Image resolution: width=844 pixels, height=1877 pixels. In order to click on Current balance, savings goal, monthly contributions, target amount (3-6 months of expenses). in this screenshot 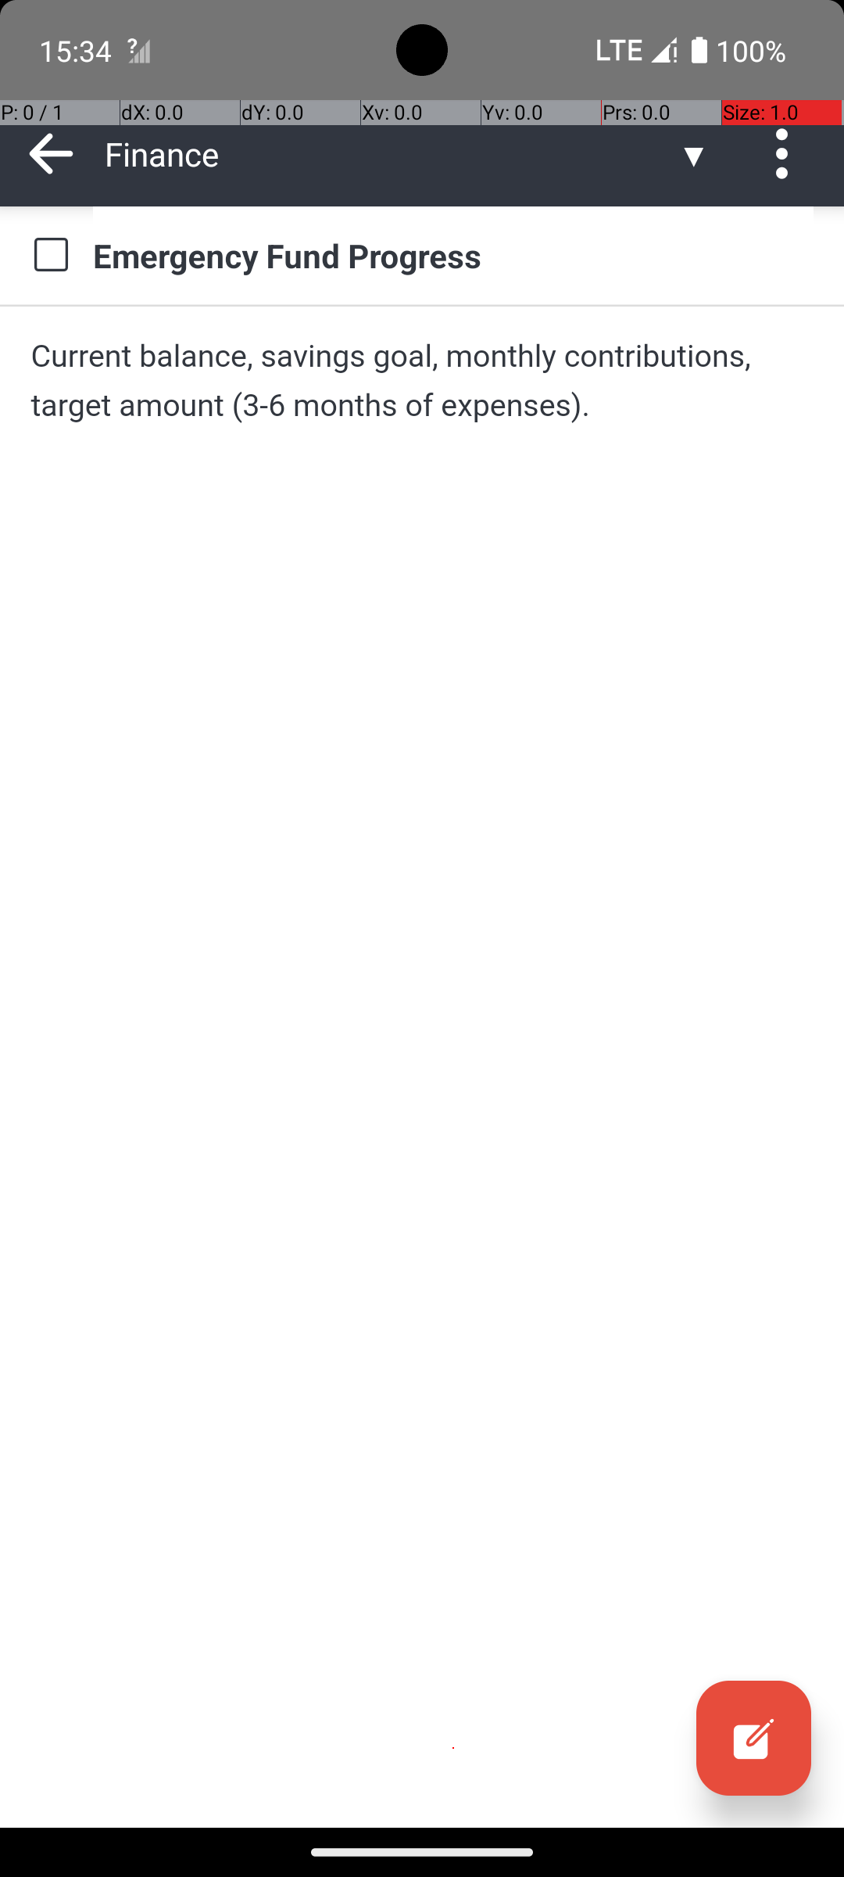, I will do `click(422, 380)`.